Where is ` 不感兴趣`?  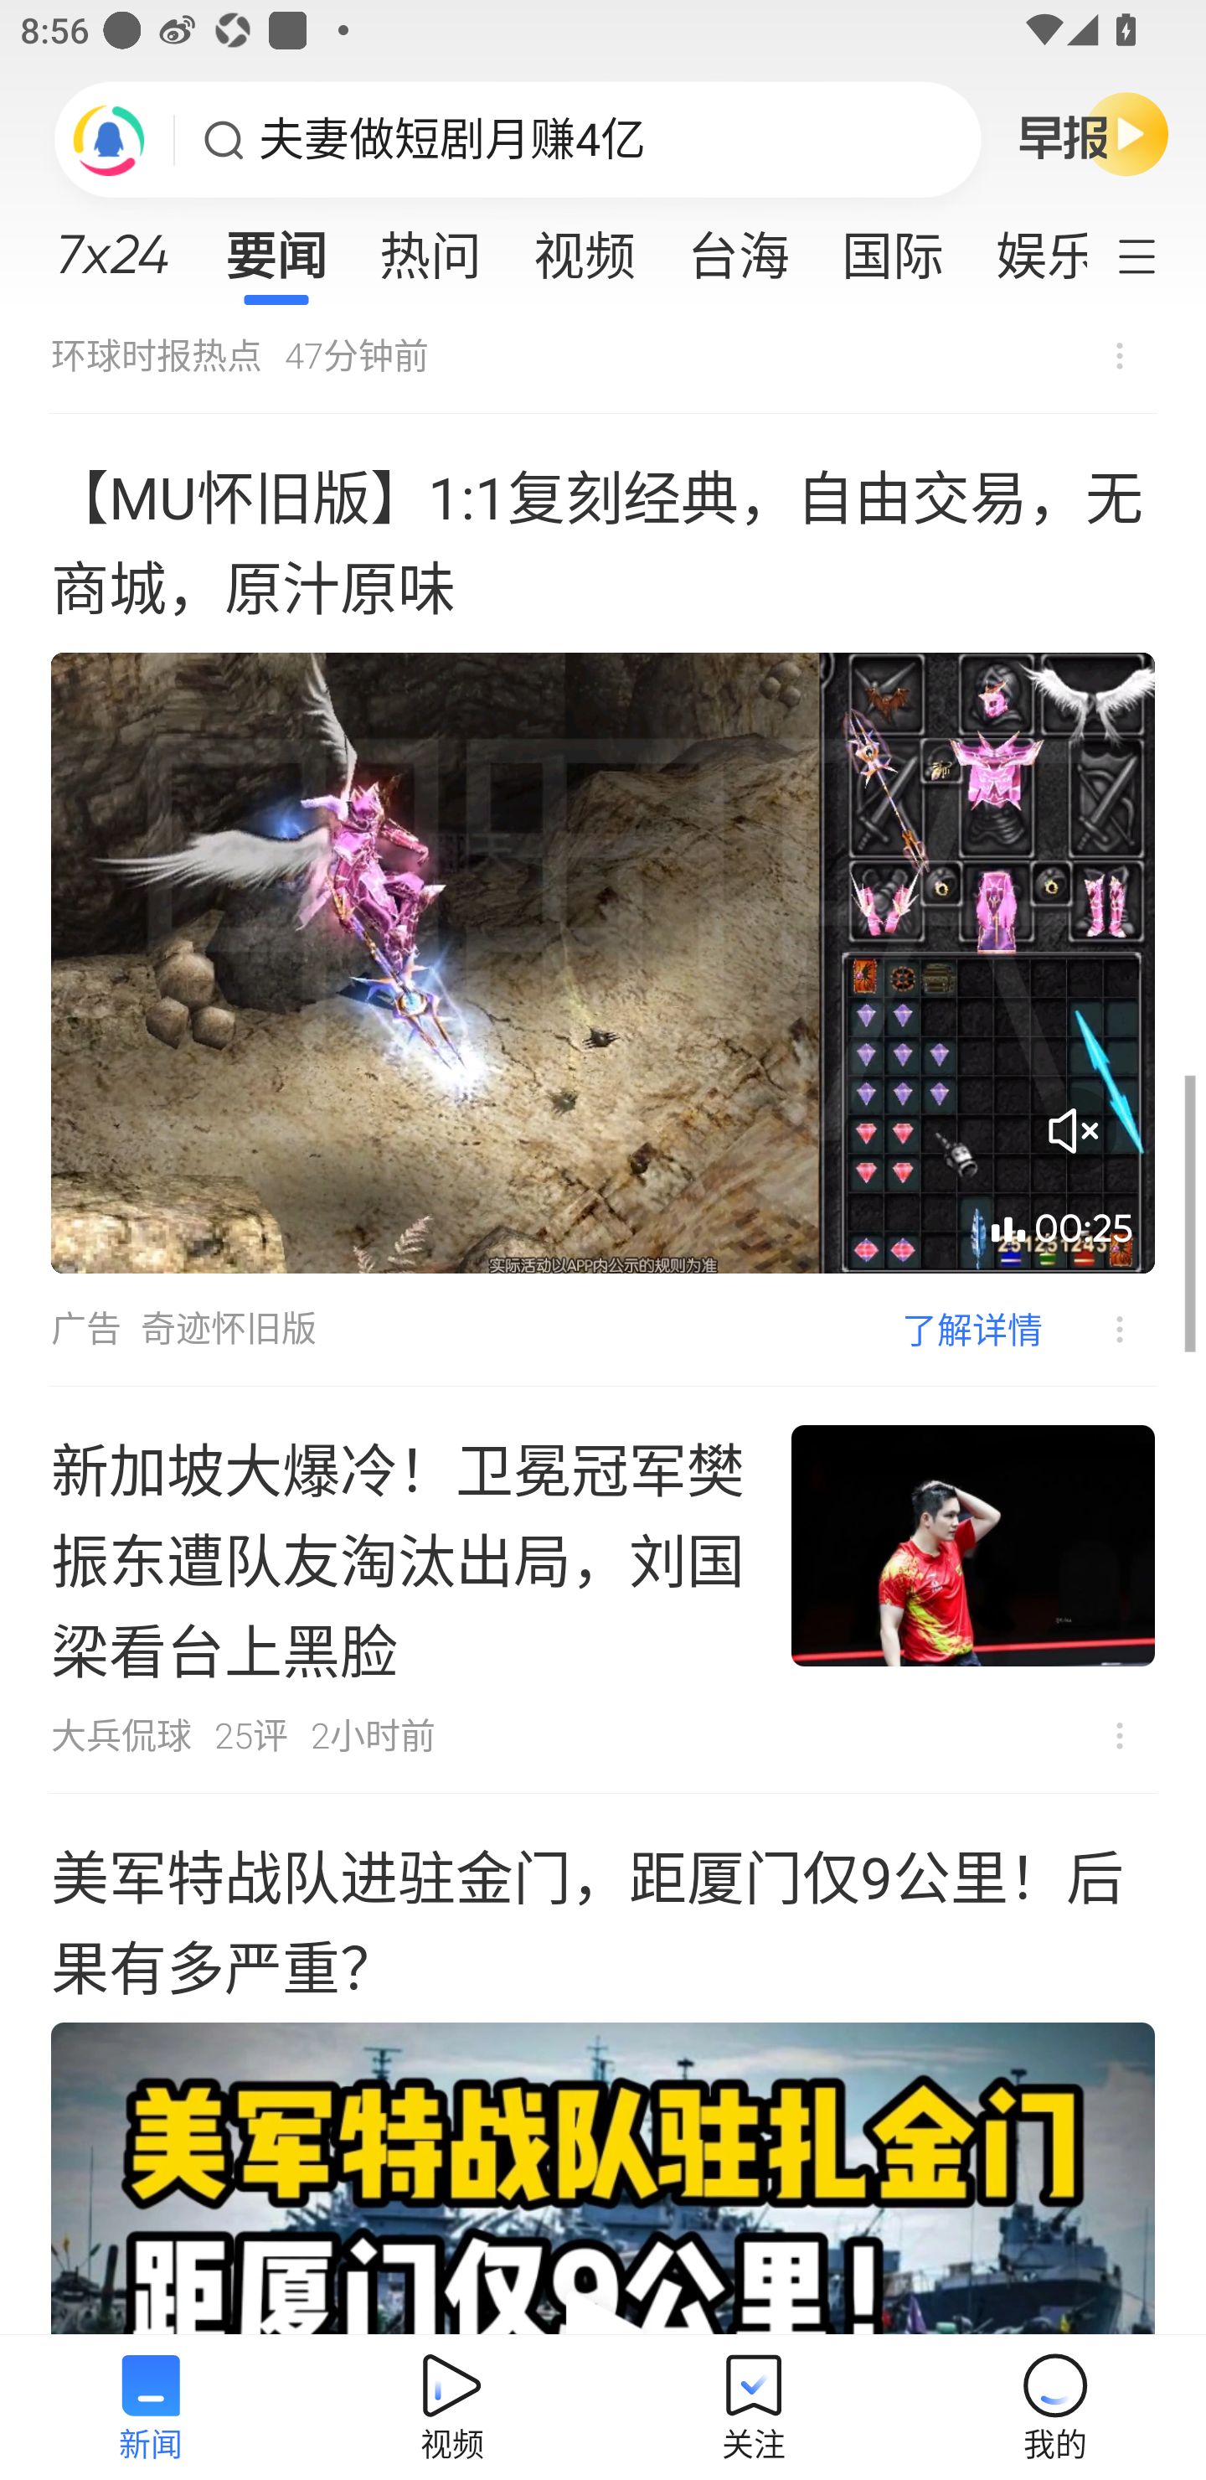
 不感兴趣 is located at coordinates (1119, 355).